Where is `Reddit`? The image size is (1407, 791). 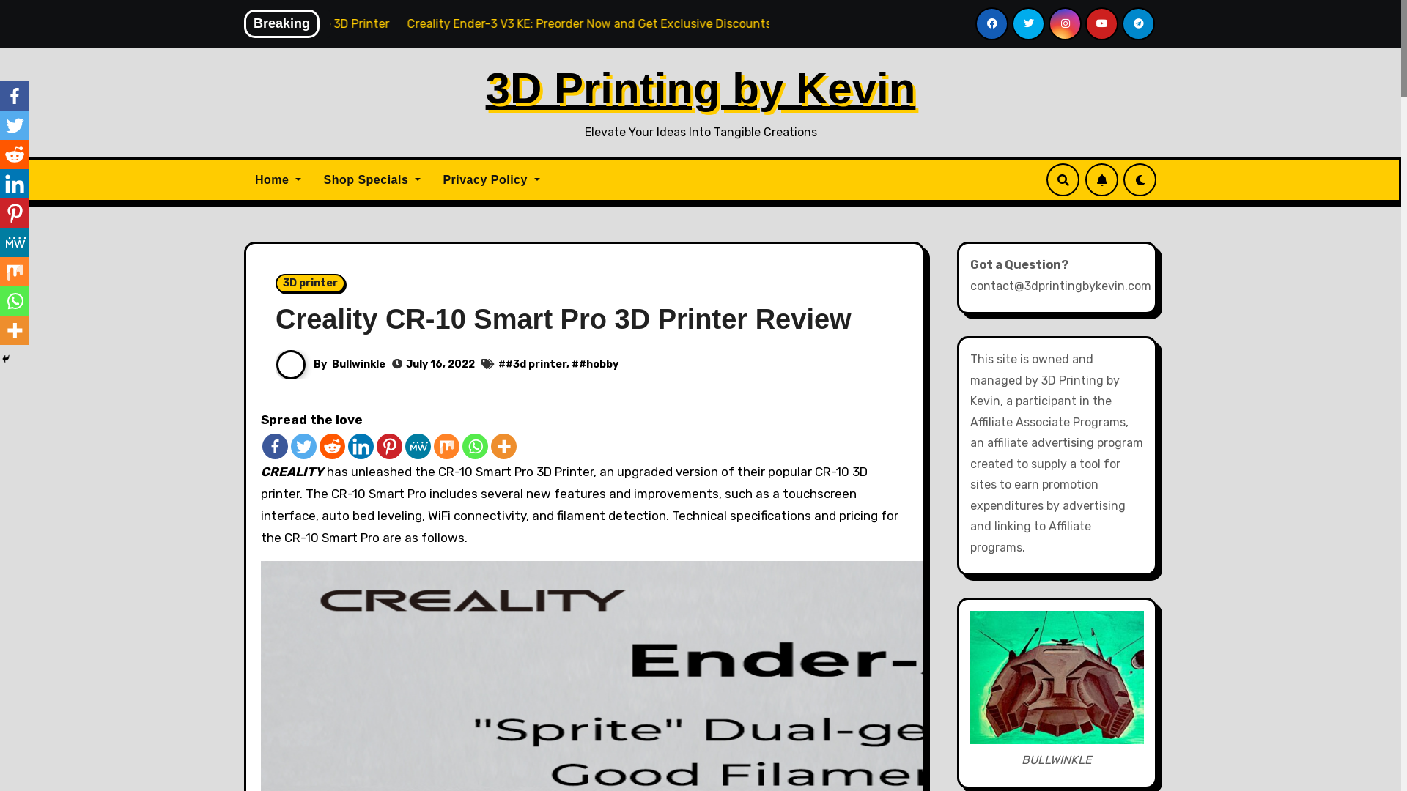 Reddit is located at coordinates (333, 447).